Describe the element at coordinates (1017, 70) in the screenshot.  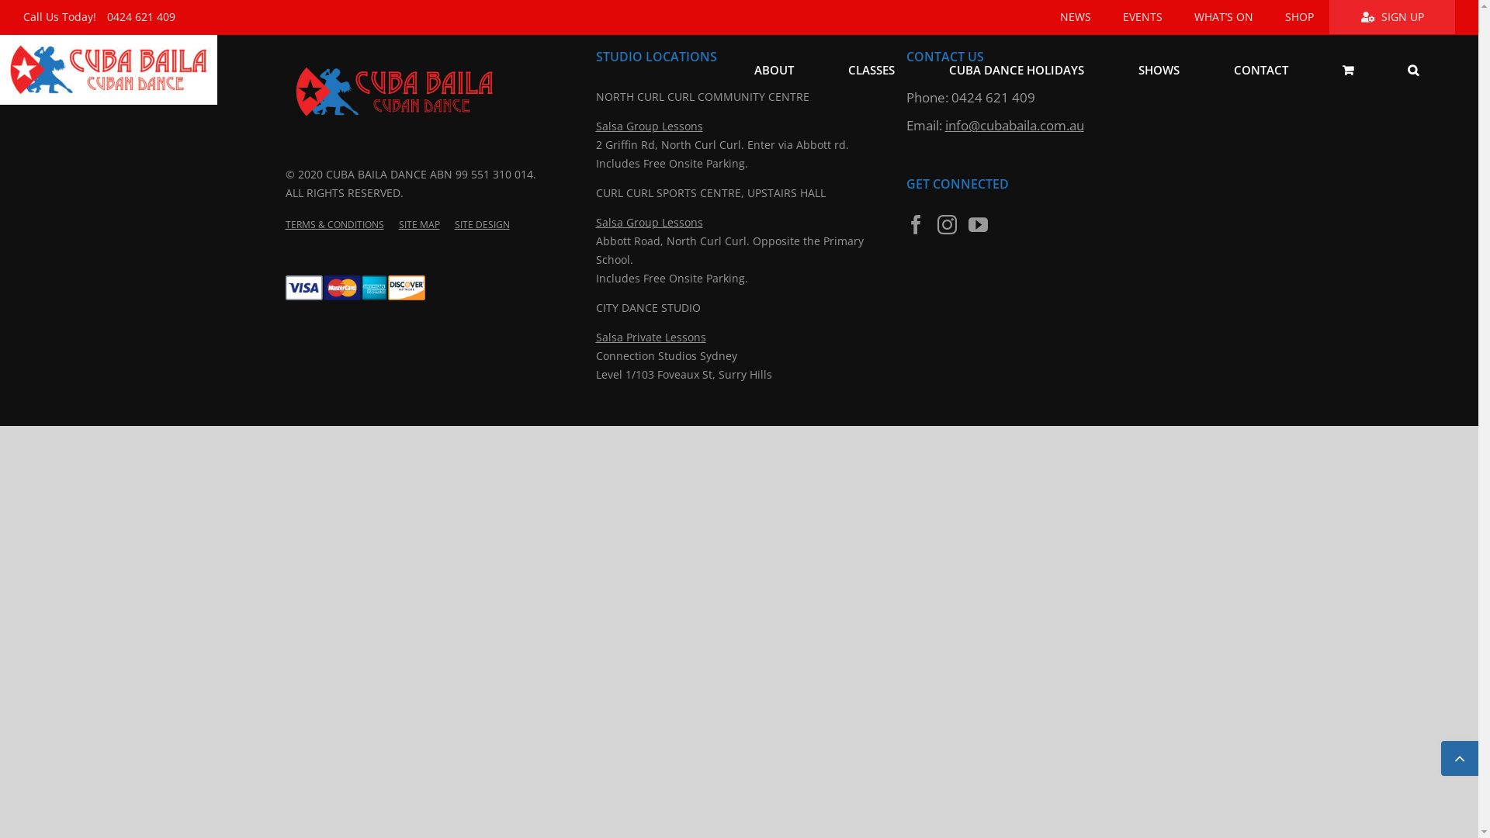
I see `CUBA DANCE HOLIDAYS` at that location.